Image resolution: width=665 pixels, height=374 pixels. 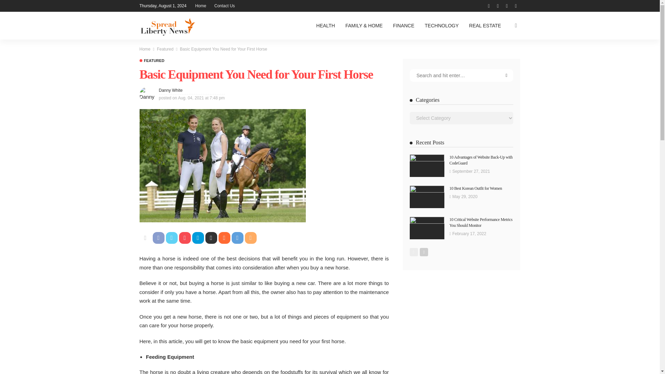 What do you see at coordinates (476, 188) in the screenshot?
I see `10 Best Korean Outfit for Women` at bounding box center [476, 188].